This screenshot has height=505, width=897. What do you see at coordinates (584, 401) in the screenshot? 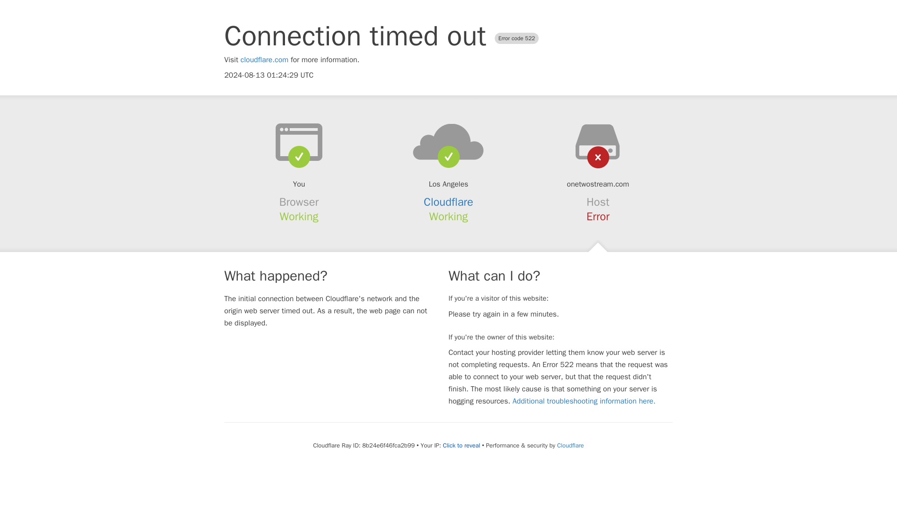
I see `Additional troubleshooting information here.` at bounding box center [584, 401].